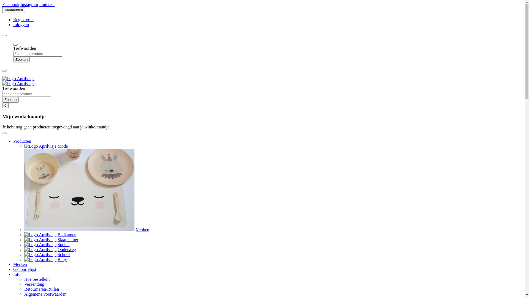 The height and width of the screenshot is (297, 529). What do you see at coordinates (64, 255) in the screenshot?
I see `School` at bounding box center [64, 255].